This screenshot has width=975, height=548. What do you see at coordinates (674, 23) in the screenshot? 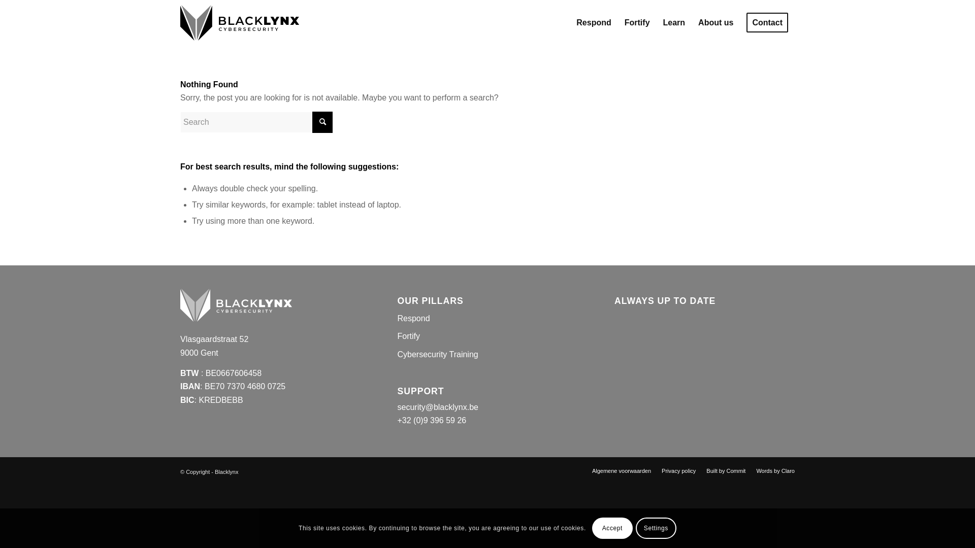
I see `Learn` at bounding box center [674, 23].